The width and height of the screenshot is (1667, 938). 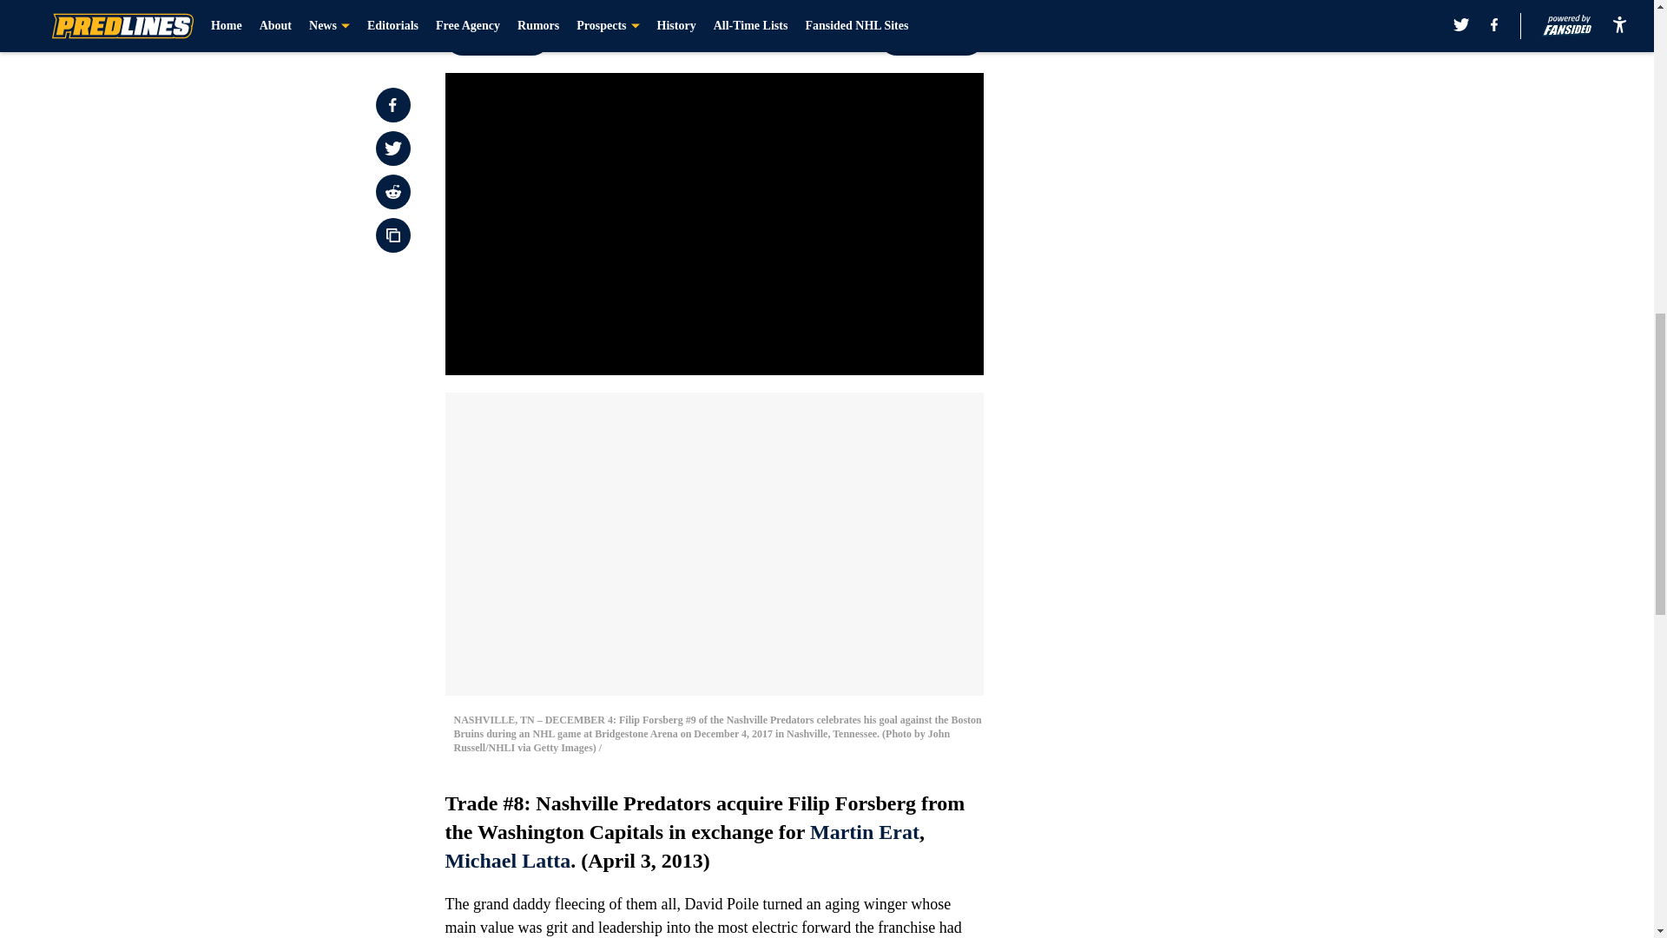 What do you see at coordinates (507, 861) in the screenshot?
I see `Michael Latta` at bounding box center [507, 861].